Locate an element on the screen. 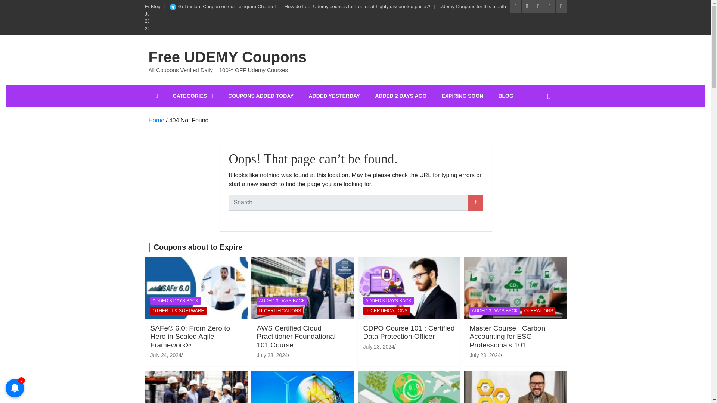  Blog is located at coordinates (155, 7).